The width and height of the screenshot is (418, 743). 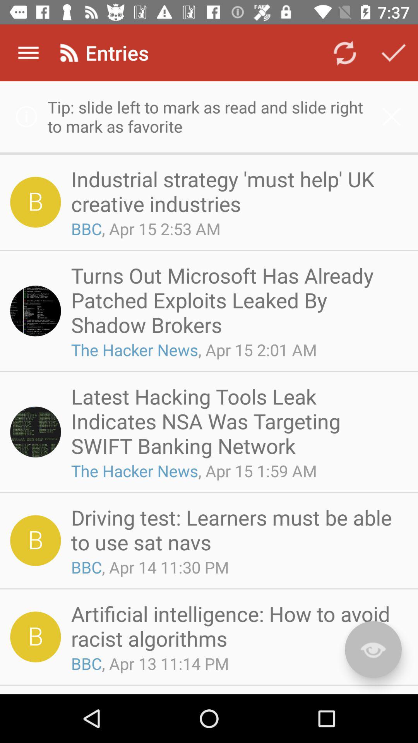 I want to click on swipe to turns out microsoft, so click(x=237, y=300).